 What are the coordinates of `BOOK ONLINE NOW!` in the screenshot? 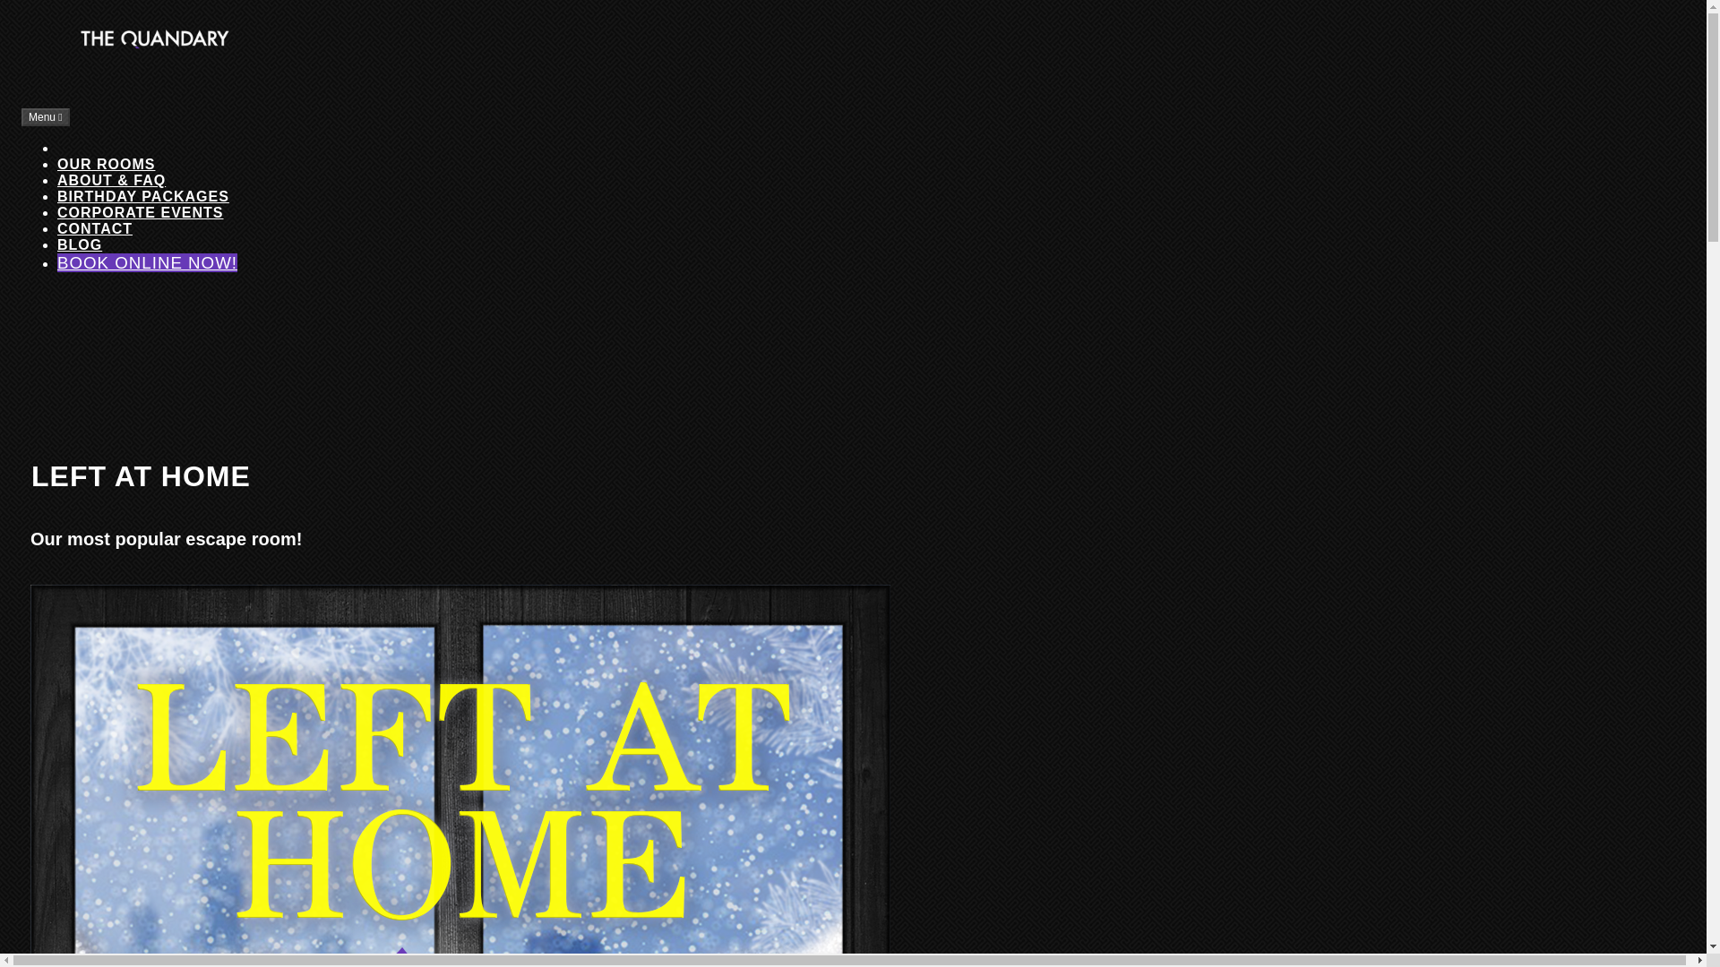 It's located at (147, 261).